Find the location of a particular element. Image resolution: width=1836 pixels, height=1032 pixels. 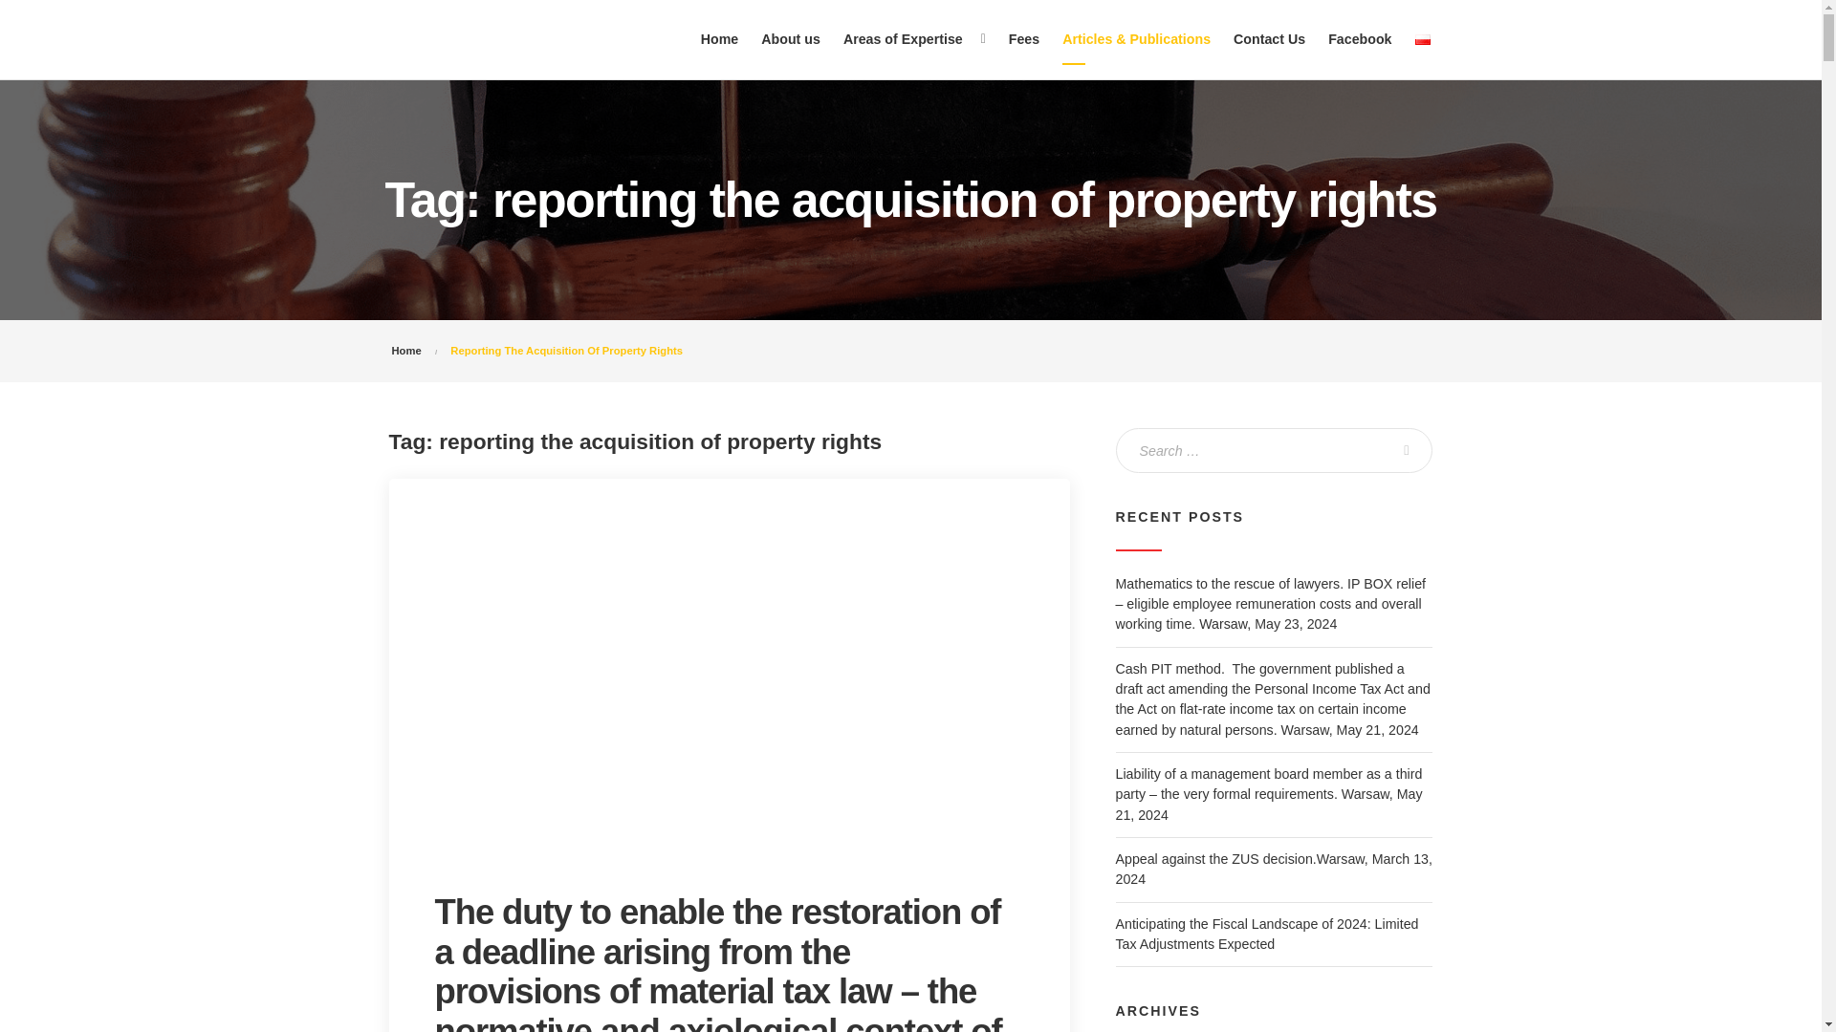

Areas of Expertise is located at coordinates (903, 39).